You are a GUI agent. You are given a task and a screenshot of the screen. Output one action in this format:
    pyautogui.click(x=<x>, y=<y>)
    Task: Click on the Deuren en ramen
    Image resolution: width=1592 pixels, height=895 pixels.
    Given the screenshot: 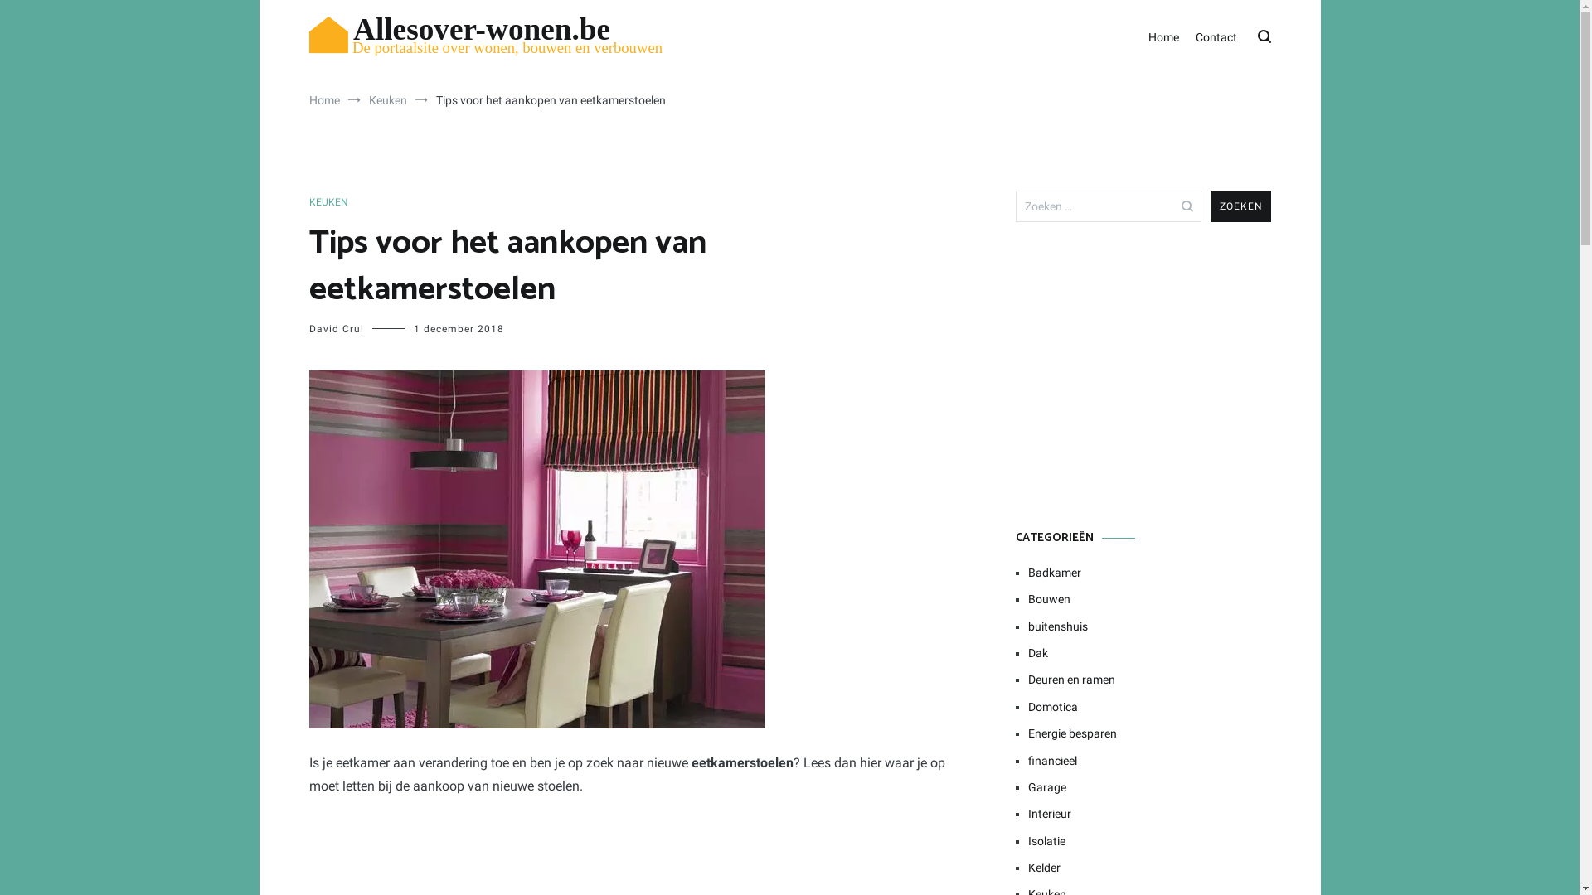 What is the action you would take?
    pyautogui.click(x=1149, y=680)
    